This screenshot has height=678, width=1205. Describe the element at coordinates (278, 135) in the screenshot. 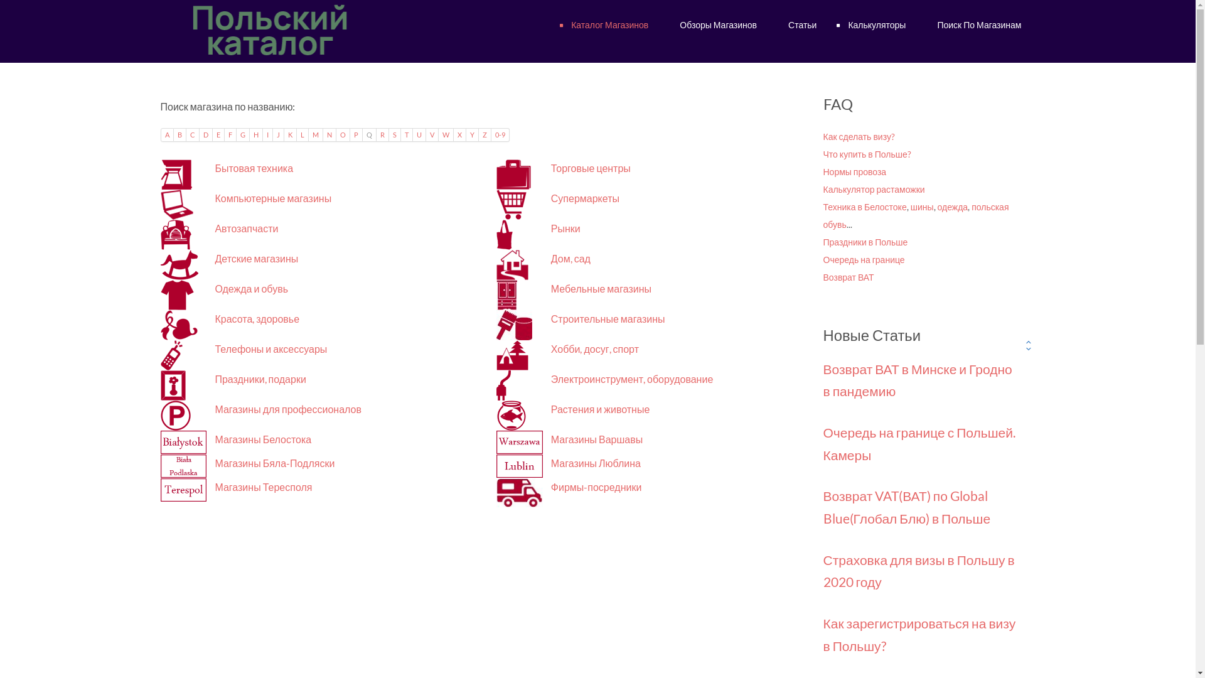

I see `J` at that location.